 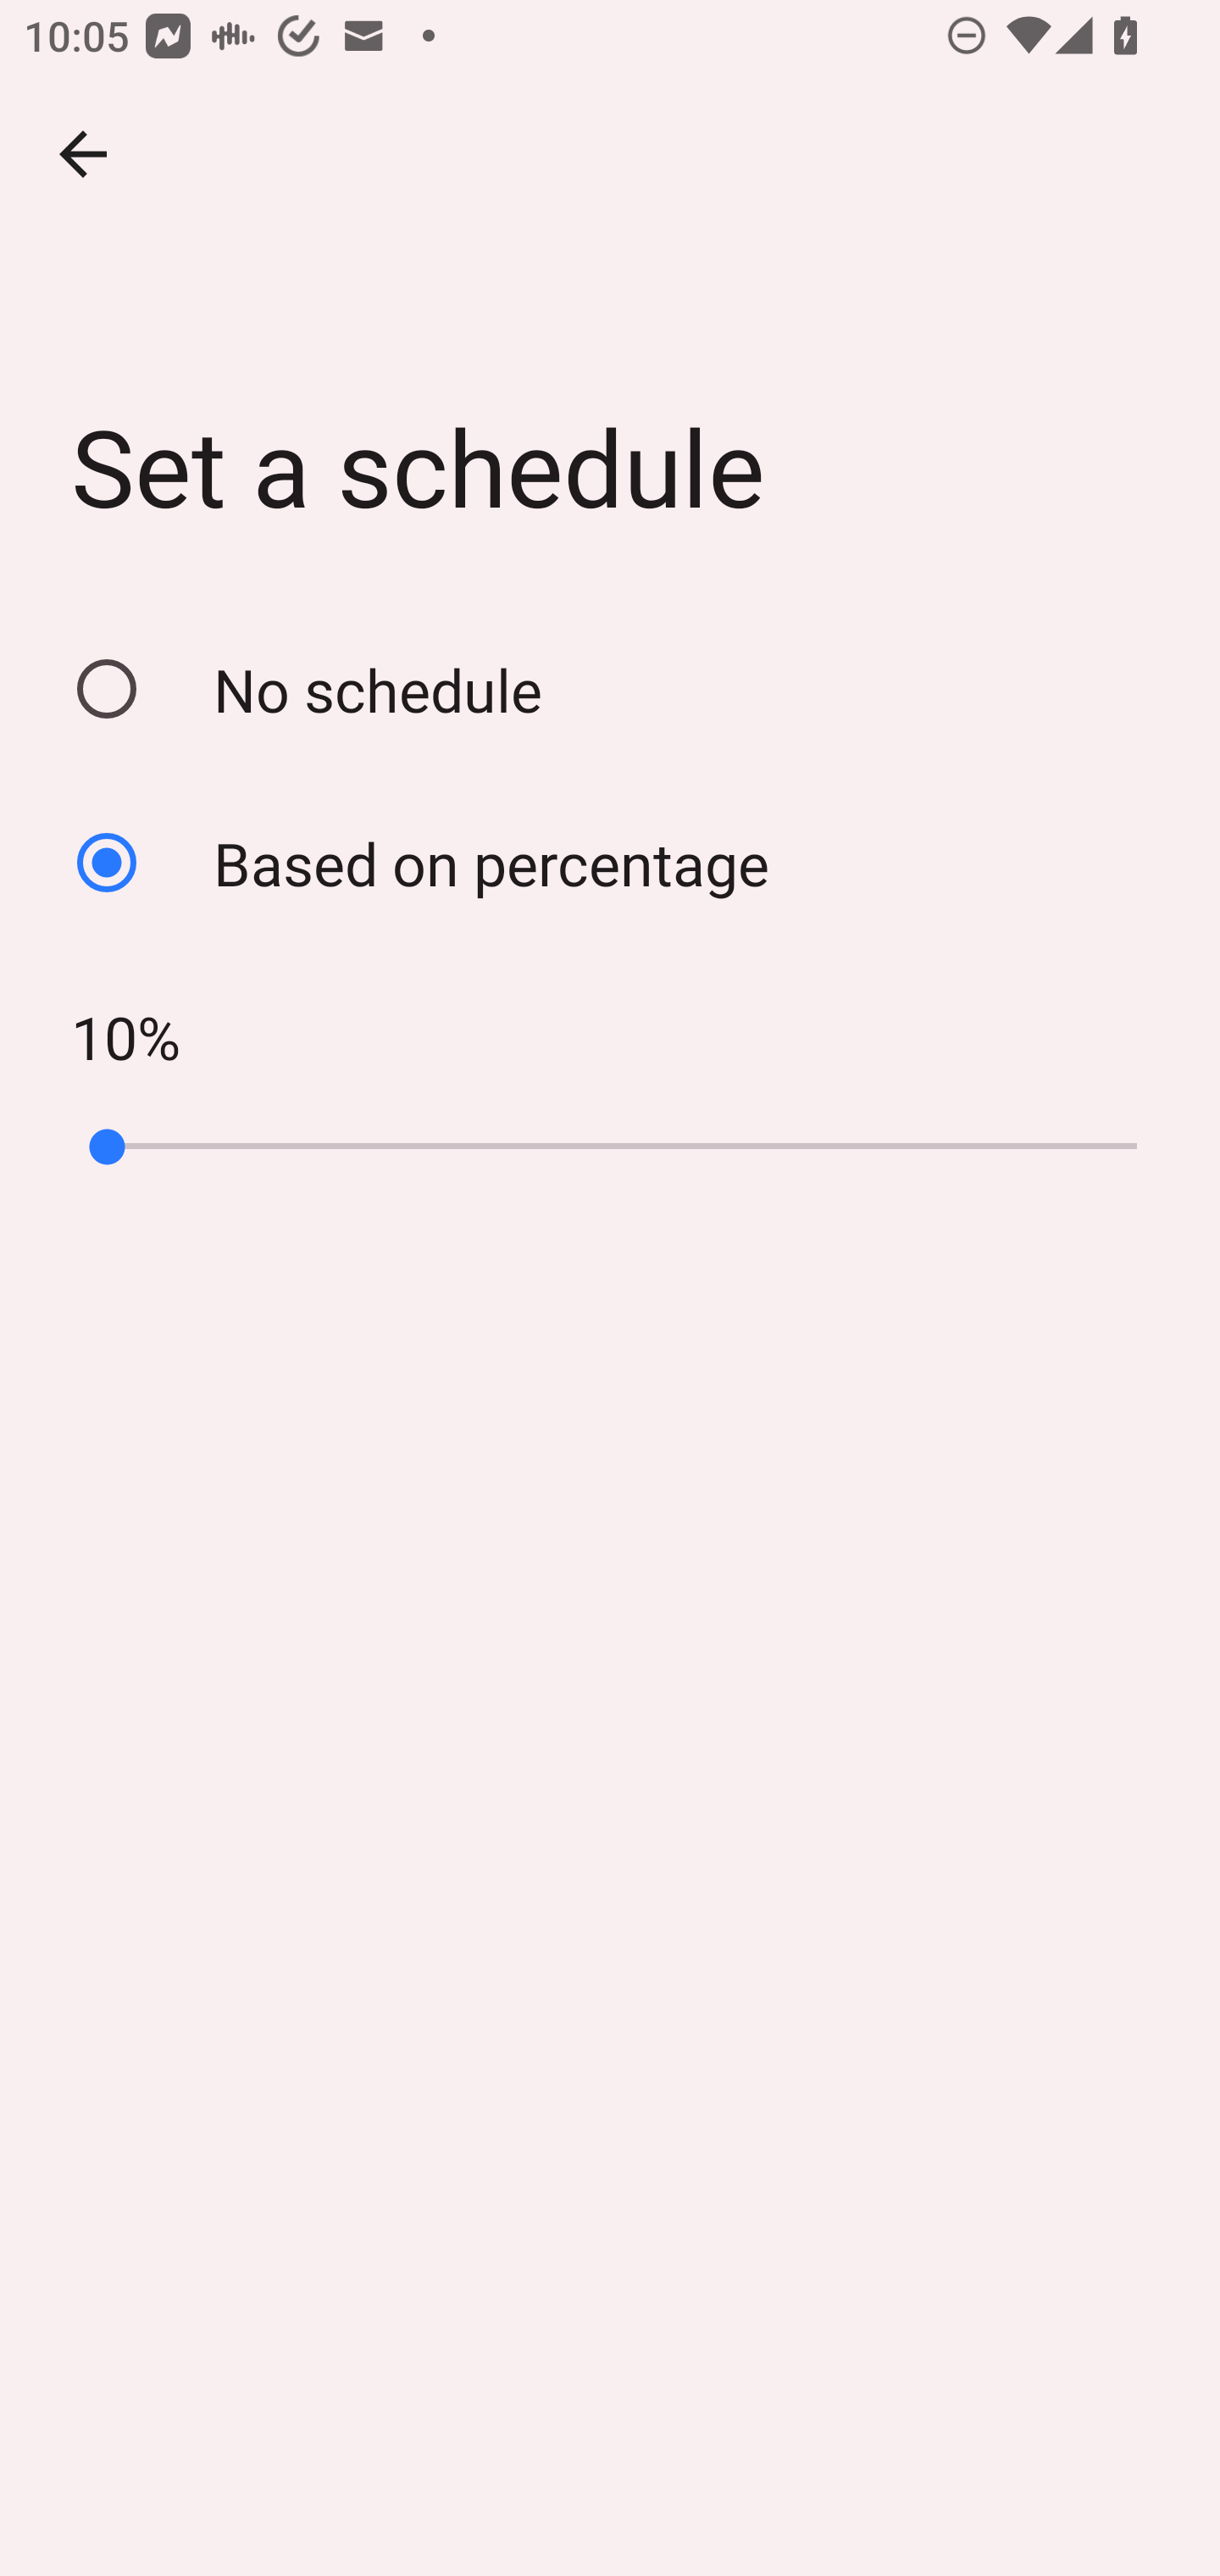 What do you see at coordinates (610, 863) in the screenshot?
I see `Based on percentage` at bounding box center [610, 863].